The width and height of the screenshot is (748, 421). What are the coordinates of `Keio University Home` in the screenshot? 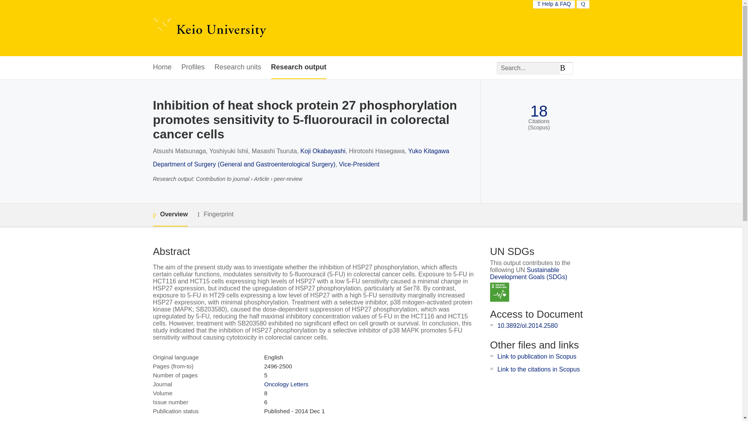 It's located at (209, 28).